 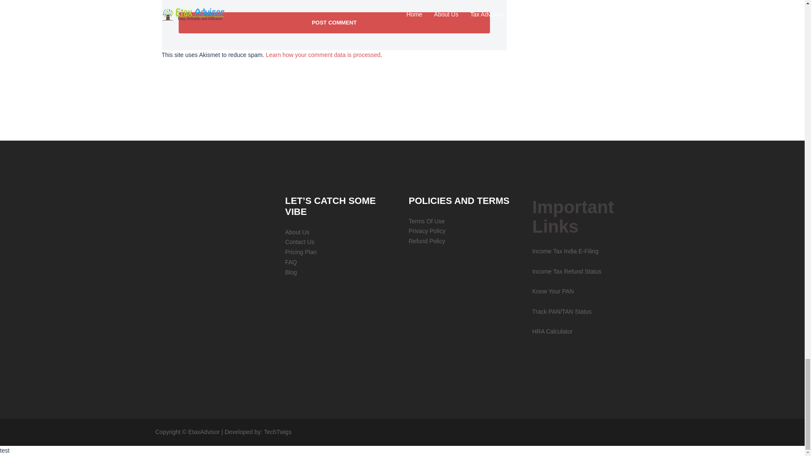 What do you see at coordinates (301, 252) in the screenshot?
I see `Pricing Plan` at bounding box center [301, 252].